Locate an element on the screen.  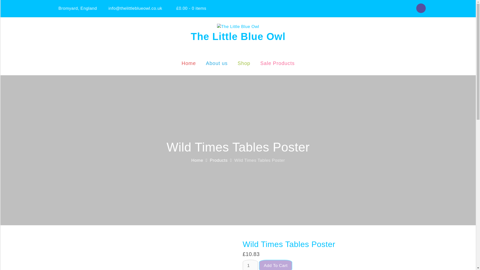
The Little Blue Owl is located at coordinates (238, 36).